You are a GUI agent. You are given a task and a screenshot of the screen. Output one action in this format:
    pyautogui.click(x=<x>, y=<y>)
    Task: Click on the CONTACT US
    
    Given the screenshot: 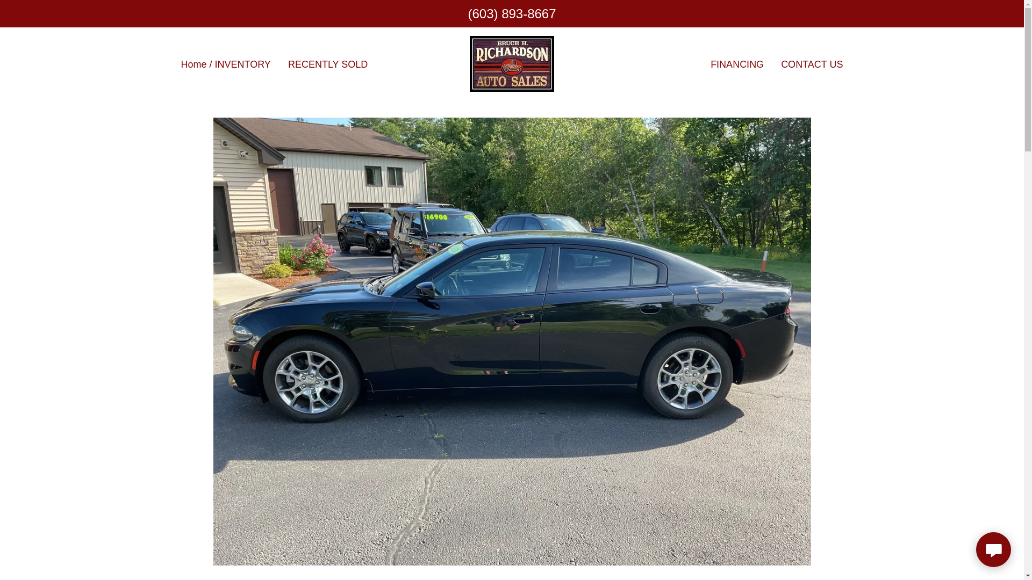 What is the action you would take?
    pyautogui.click(x=512, y=63)
    